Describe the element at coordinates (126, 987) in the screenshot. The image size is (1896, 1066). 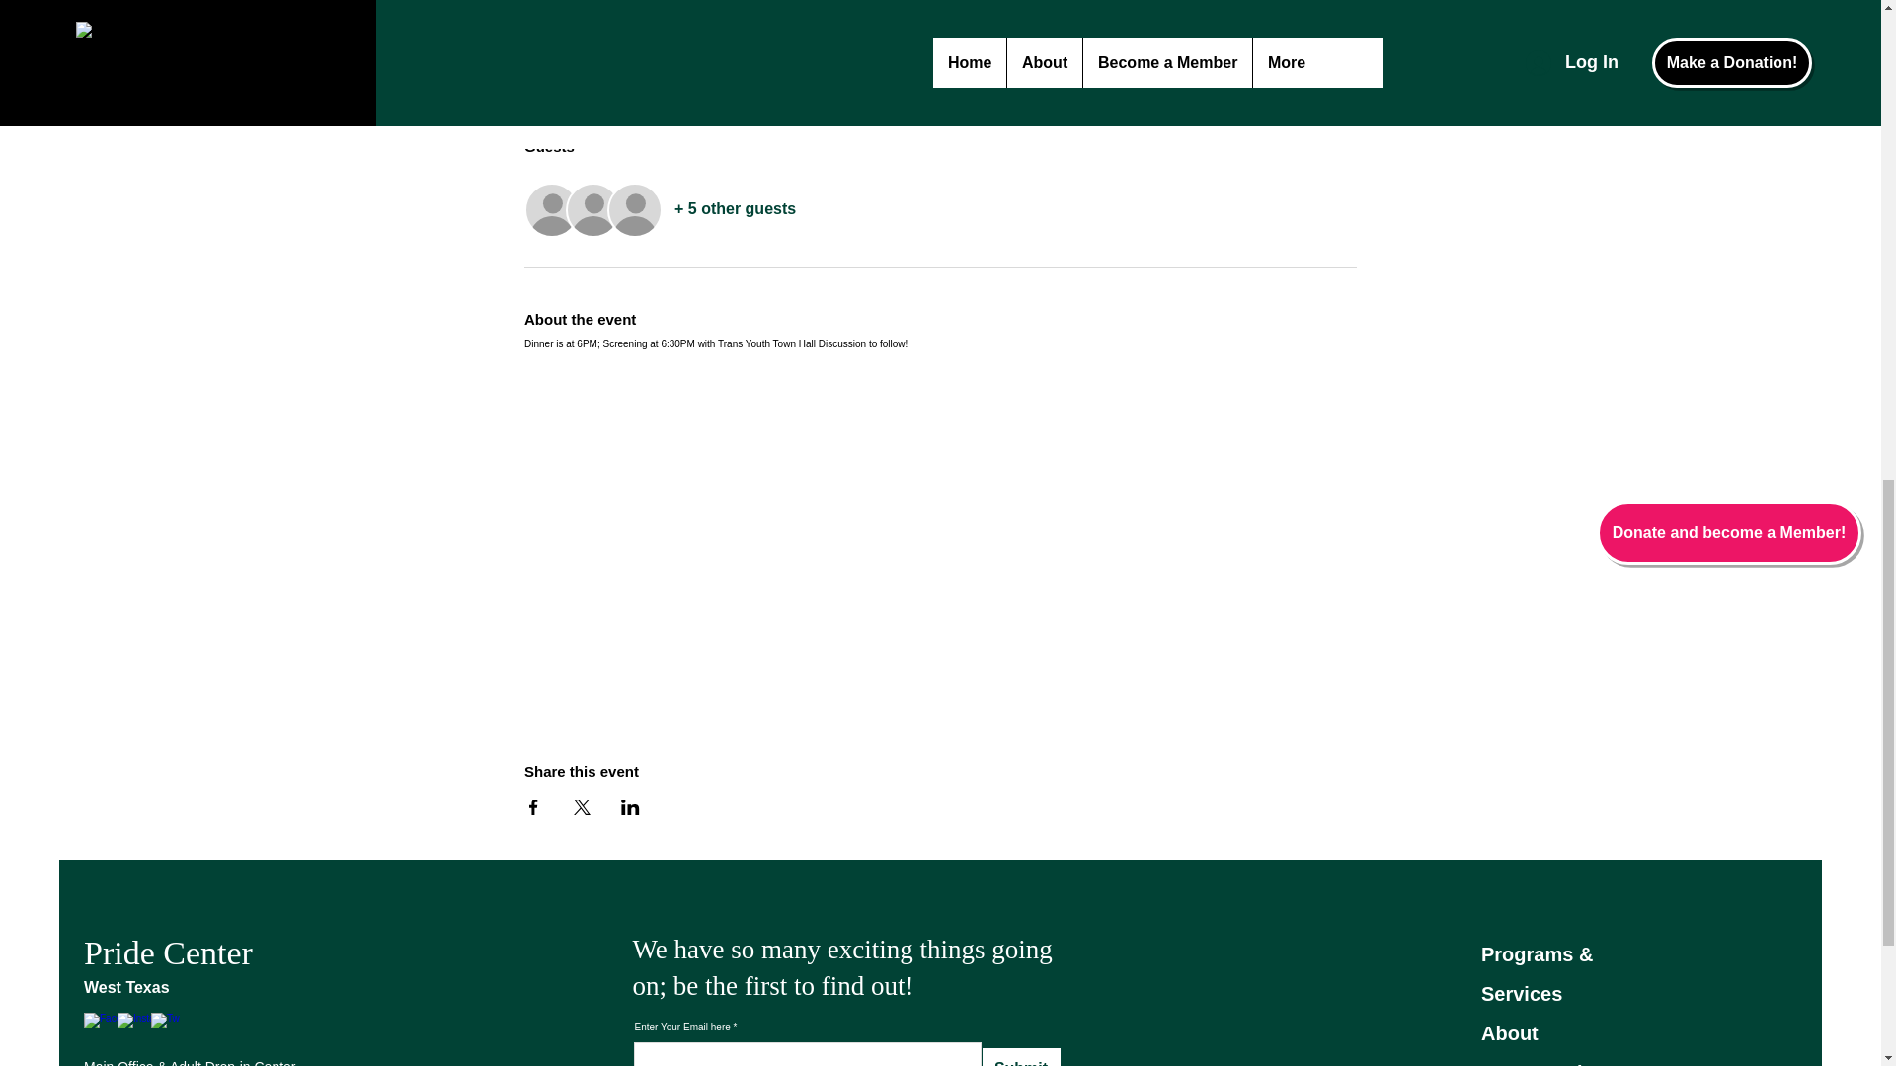
I see `West Texas` at that location.